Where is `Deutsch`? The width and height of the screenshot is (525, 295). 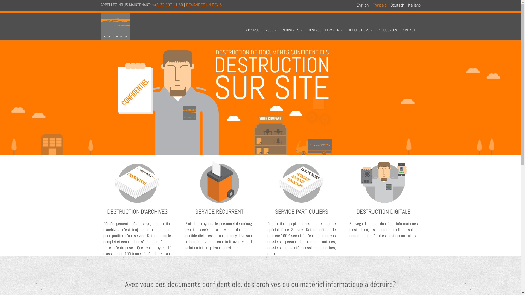 Deutsch is located at coordinates (397, 5).